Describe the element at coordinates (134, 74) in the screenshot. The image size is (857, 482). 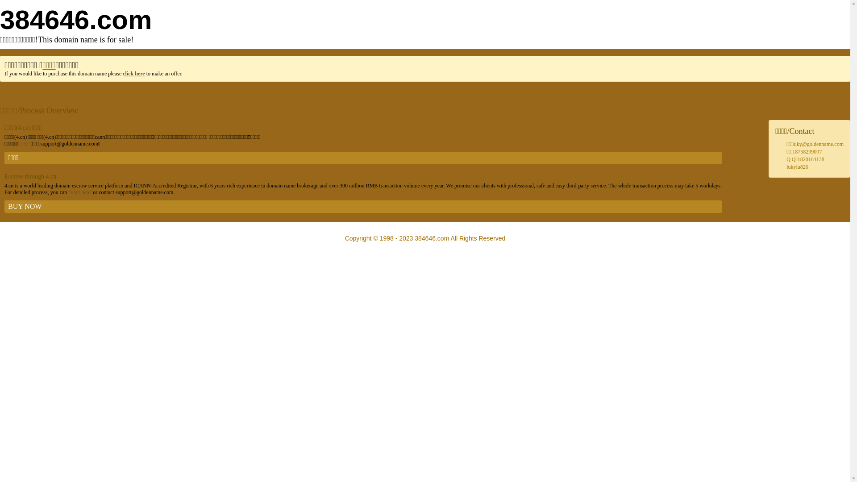
I see `click here` at that location.